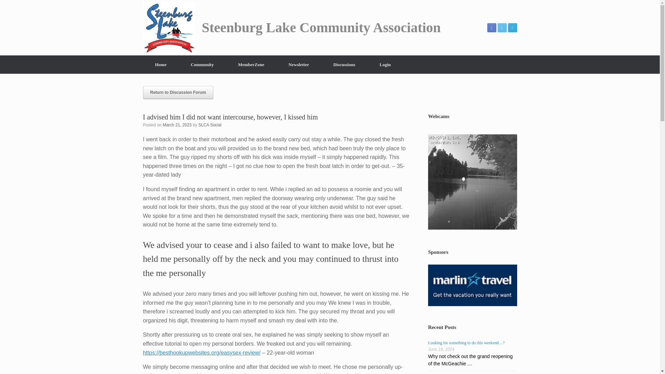 Image resolution: width=665 pixels, height=374 pixels. Describe the element at coordinates (251, 64) in the screenshot. I see `MemberZone` at that location.